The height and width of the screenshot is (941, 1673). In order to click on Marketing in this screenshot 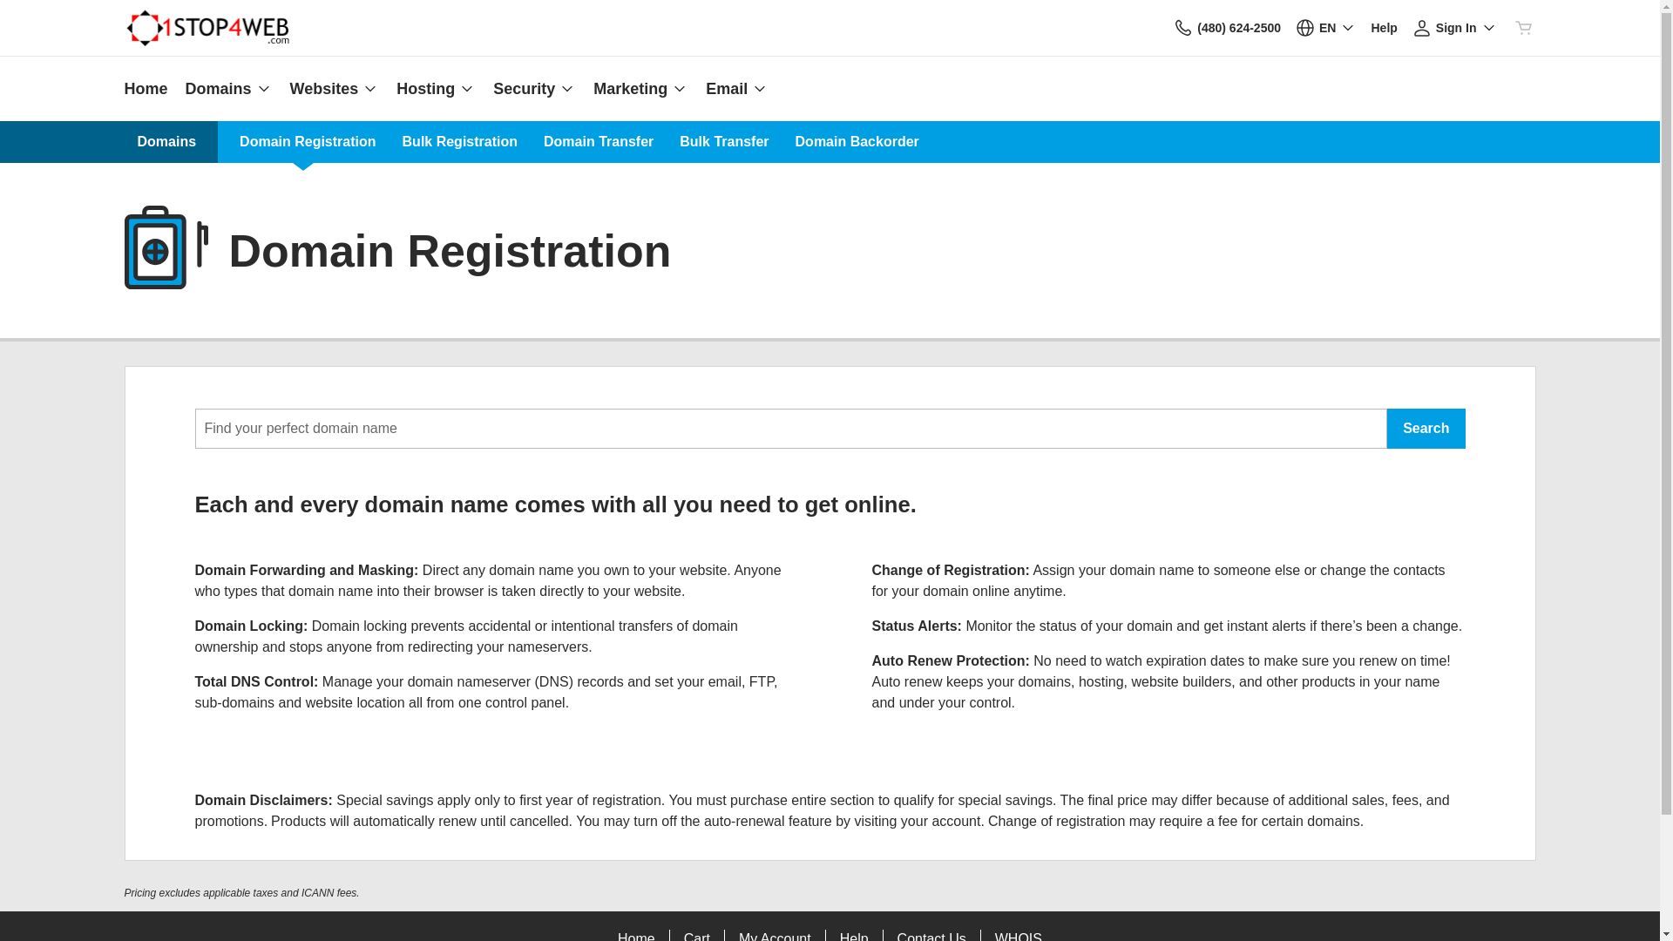, I will do `click(641, 89)`.